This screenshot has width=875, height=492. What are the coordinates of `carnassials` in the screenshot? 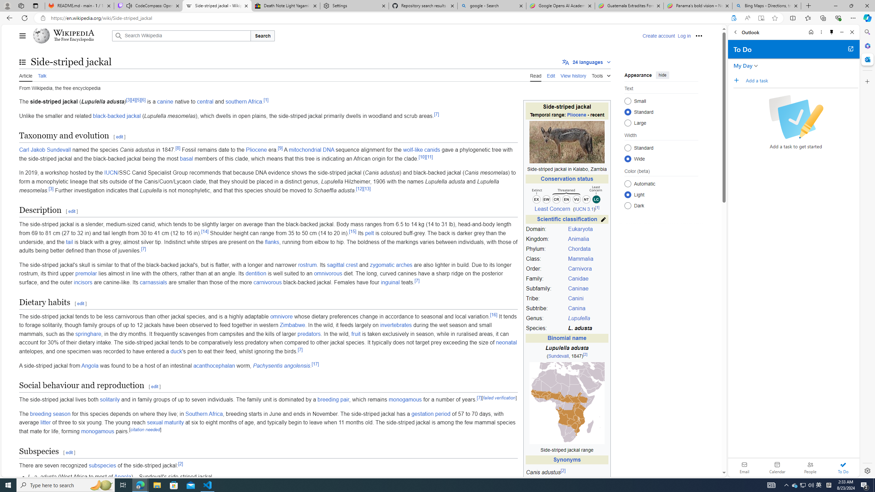 It's located at (153, 282).